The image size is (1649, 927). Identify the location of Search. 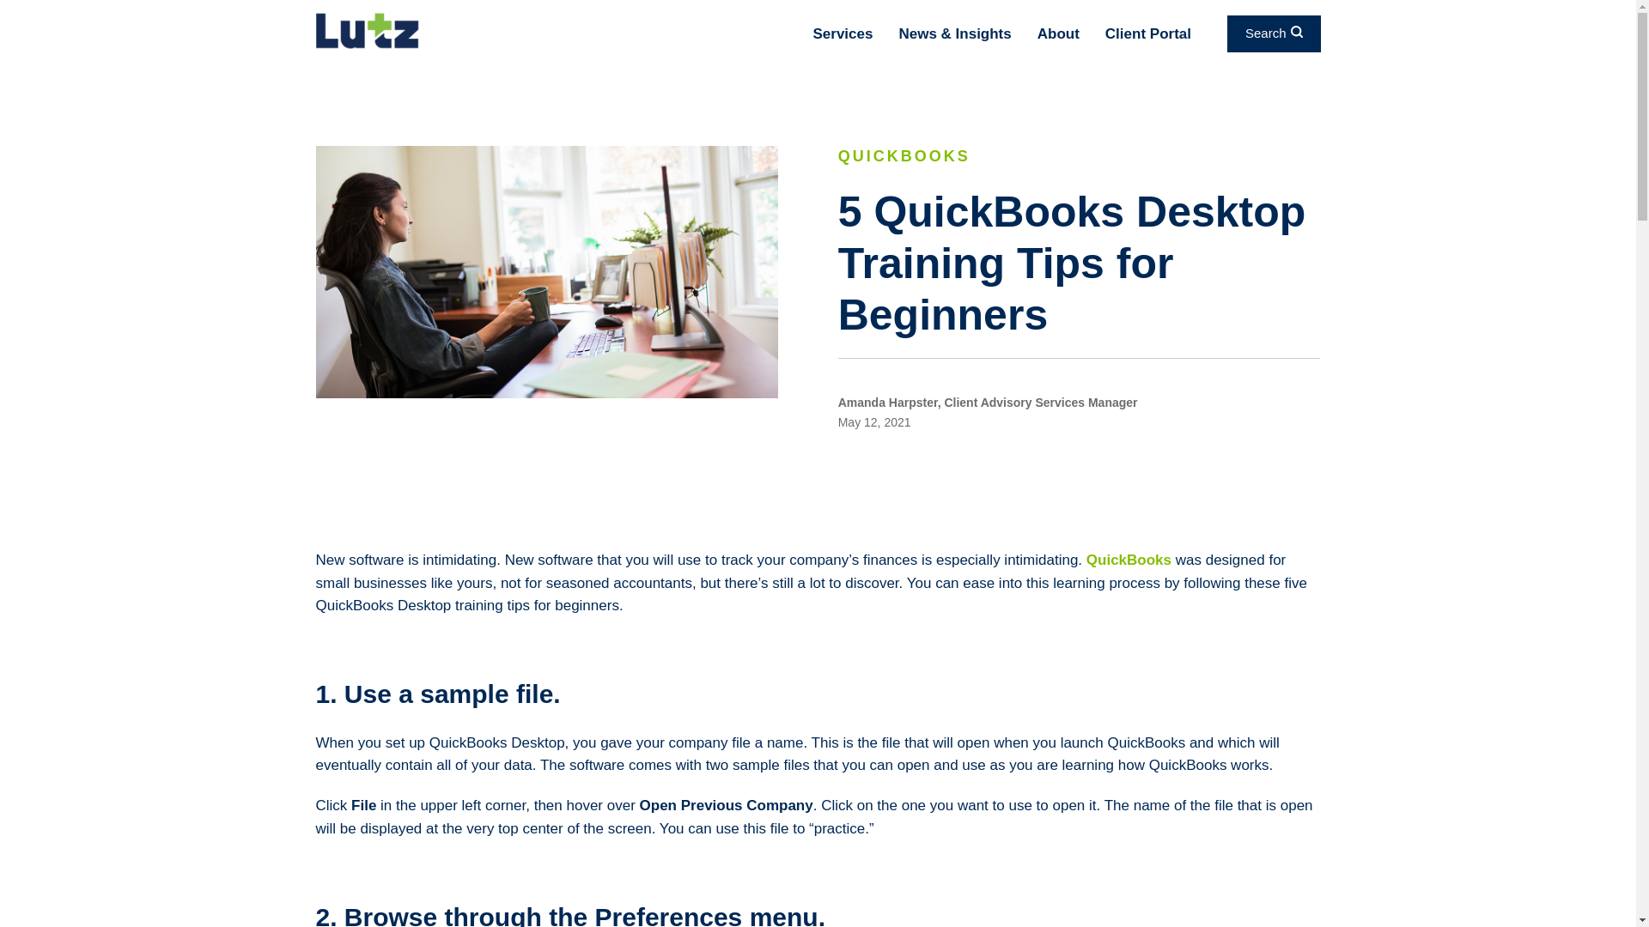
(1273, 33).